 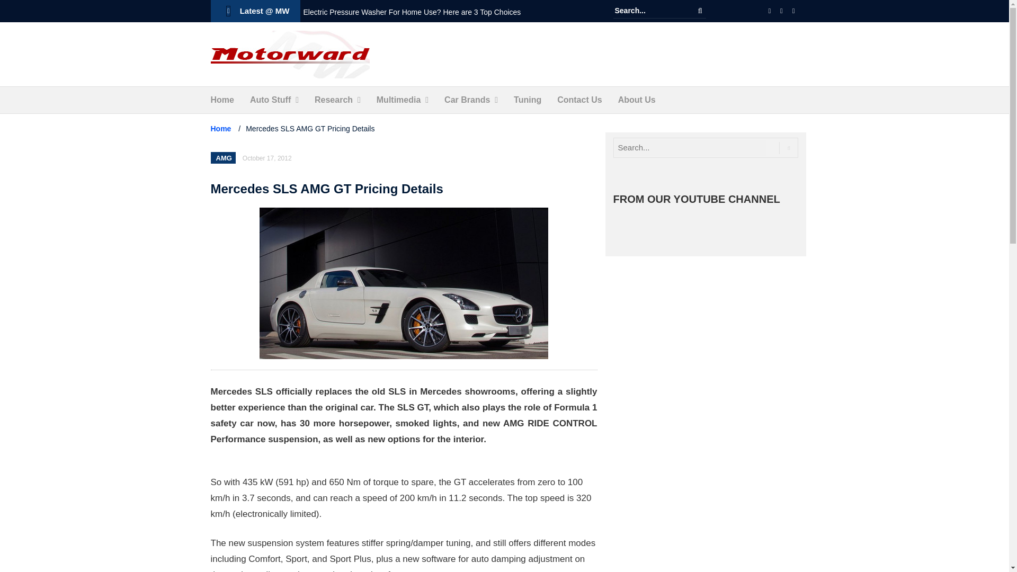 I want to click on Research, so click(x=334, y=100).